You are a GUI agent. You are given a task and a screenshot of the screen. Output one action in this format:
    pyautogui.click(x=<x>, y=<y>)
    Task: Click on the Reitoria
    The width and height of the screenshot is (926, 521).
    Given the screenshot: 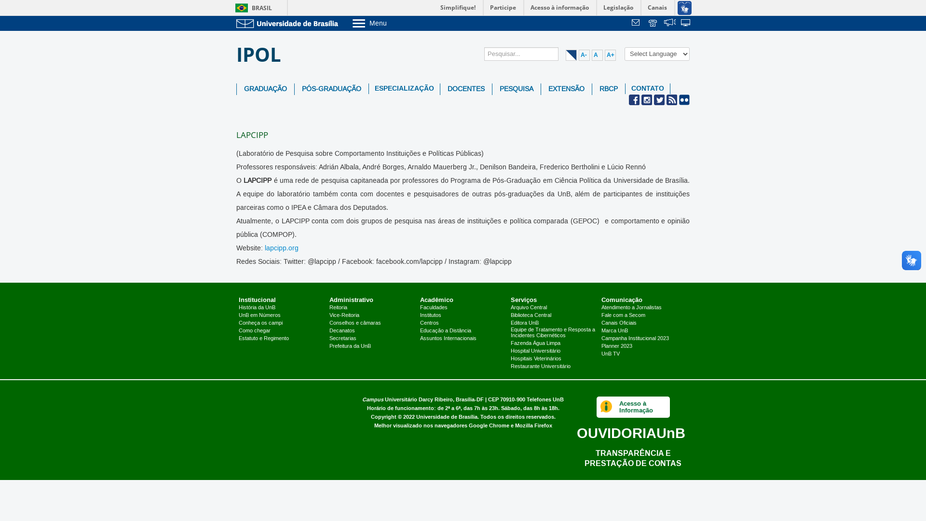 What is the action you would take?
    pyautogui.click(x=339, y=308)
    